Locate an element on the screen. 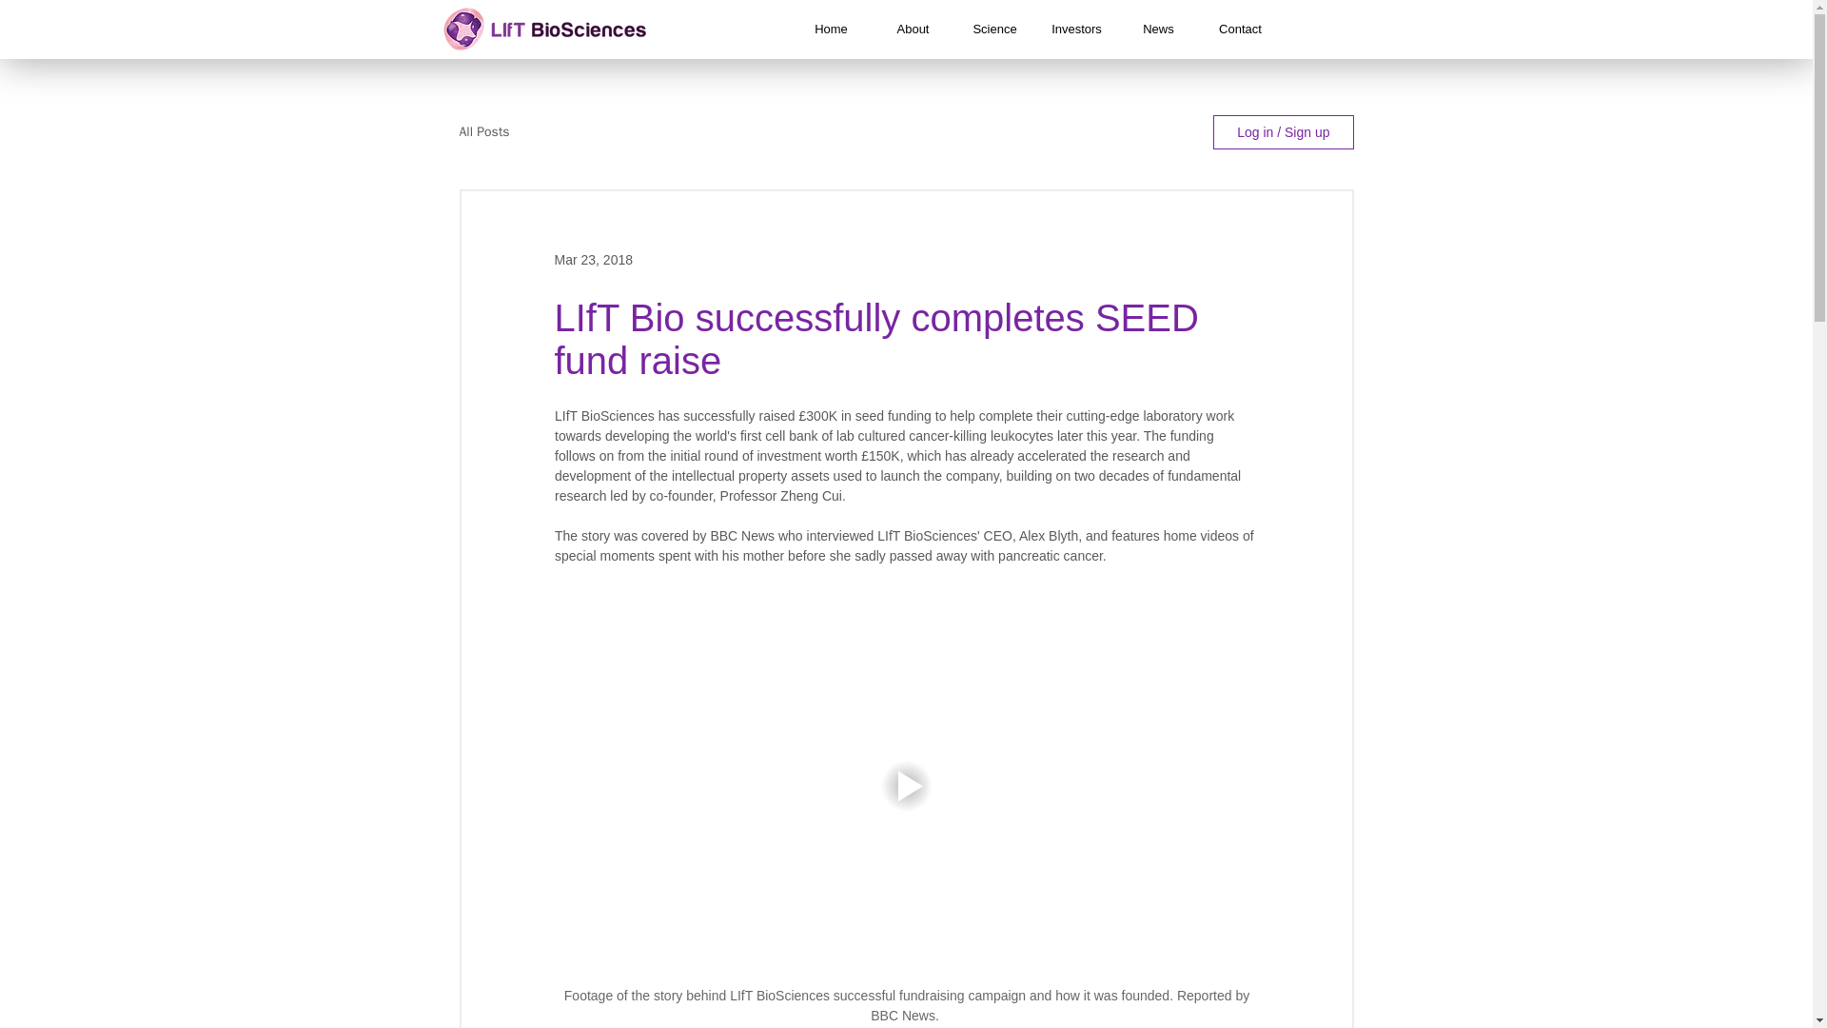 Image resolution: width=1827 pixels, height=1028 pixels. News is located at coordinates (1157, 29).